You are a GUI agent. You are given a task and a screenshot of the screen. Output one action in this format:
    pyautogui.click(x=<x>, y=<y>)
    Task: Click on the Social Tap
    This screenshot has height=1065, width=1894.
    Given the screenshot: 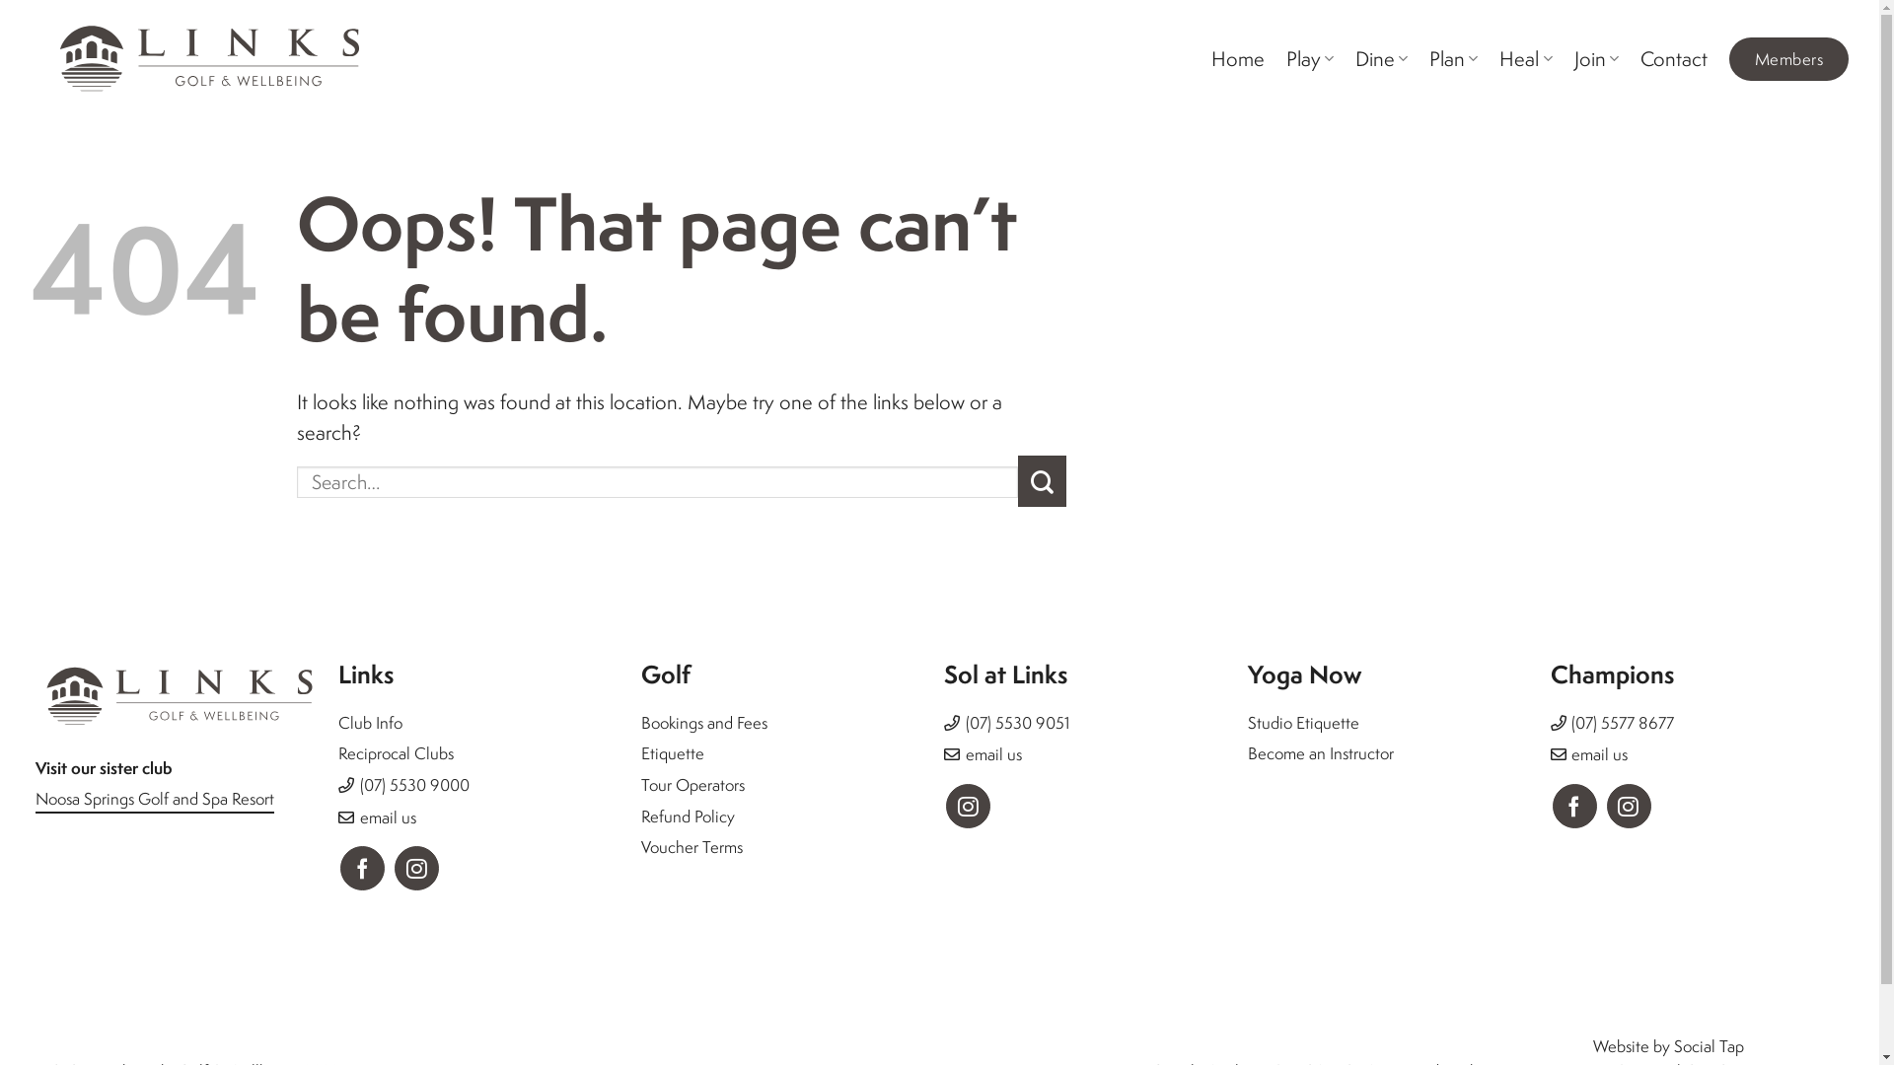 What is the action you would take?
    pyautogui.click(x=1709, y=1045)
    